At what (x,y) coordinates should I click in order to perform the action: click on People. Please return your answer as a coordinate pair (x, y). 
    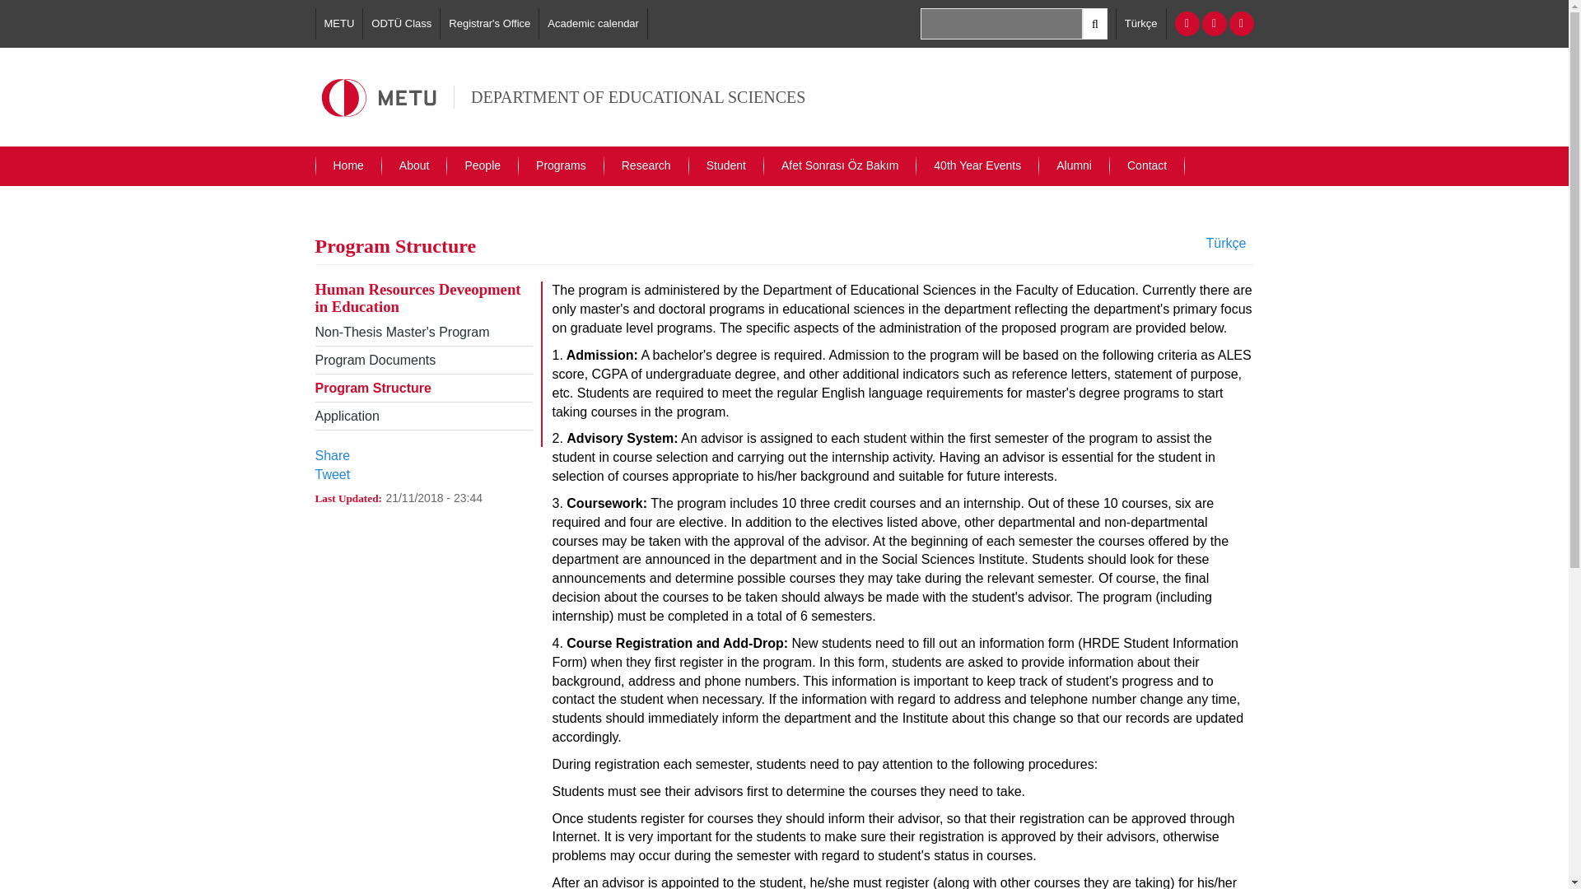
    Looking at the image, I should click on (483, 166).